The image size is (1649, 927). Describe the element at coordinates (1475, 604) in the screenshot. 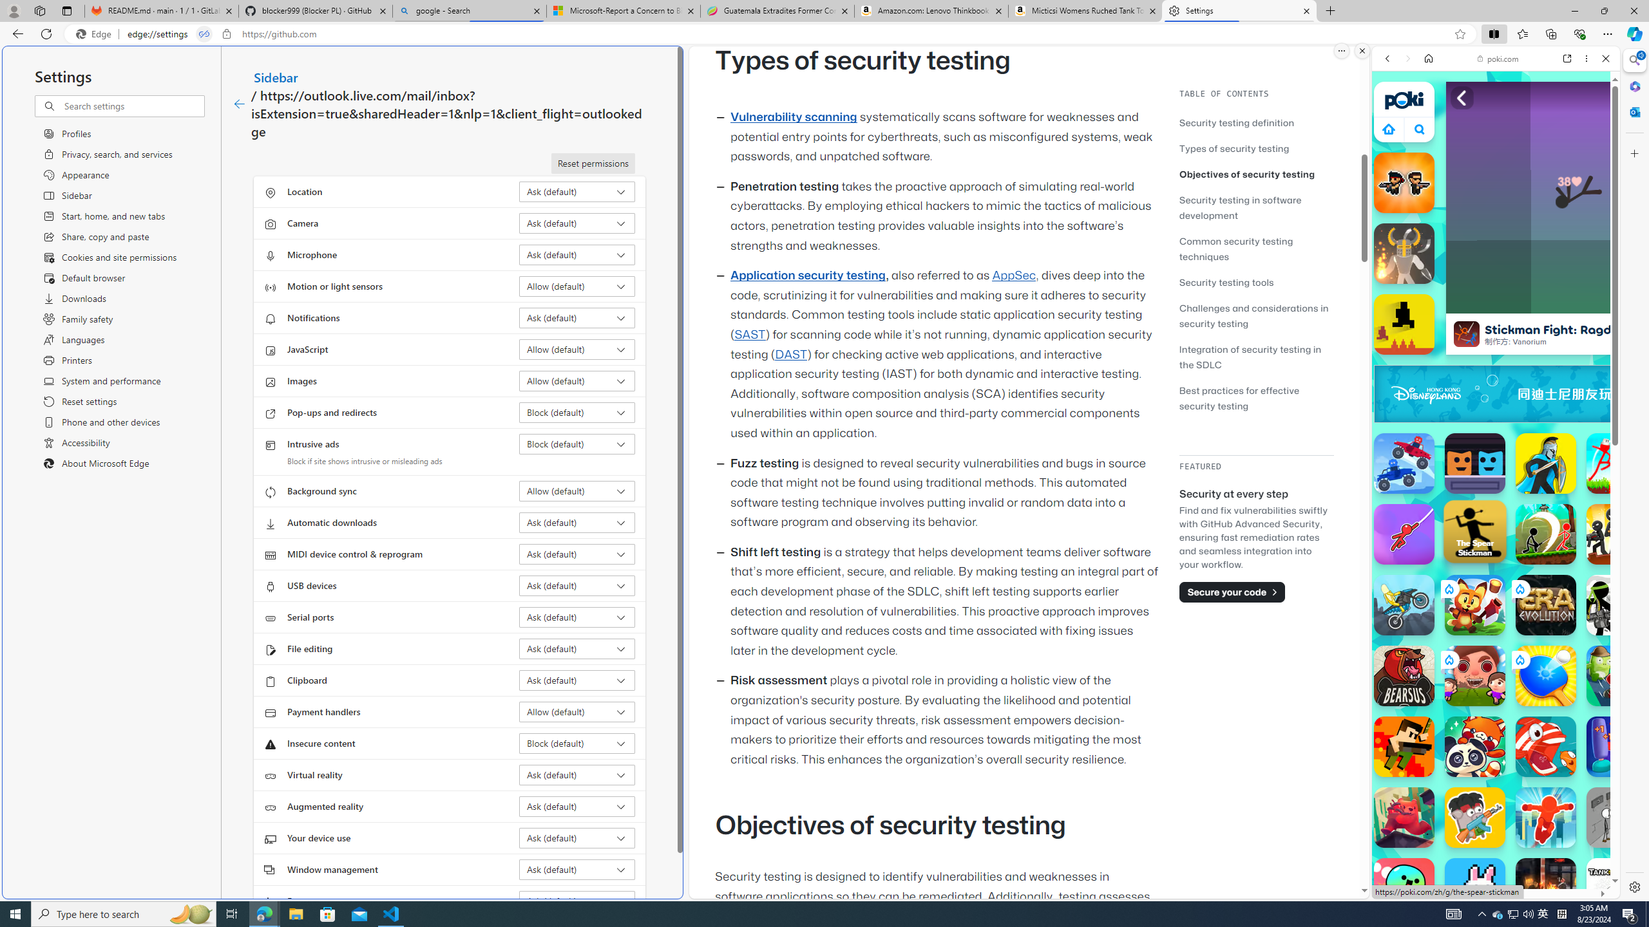

I see `Fox Island Builder` at that location.